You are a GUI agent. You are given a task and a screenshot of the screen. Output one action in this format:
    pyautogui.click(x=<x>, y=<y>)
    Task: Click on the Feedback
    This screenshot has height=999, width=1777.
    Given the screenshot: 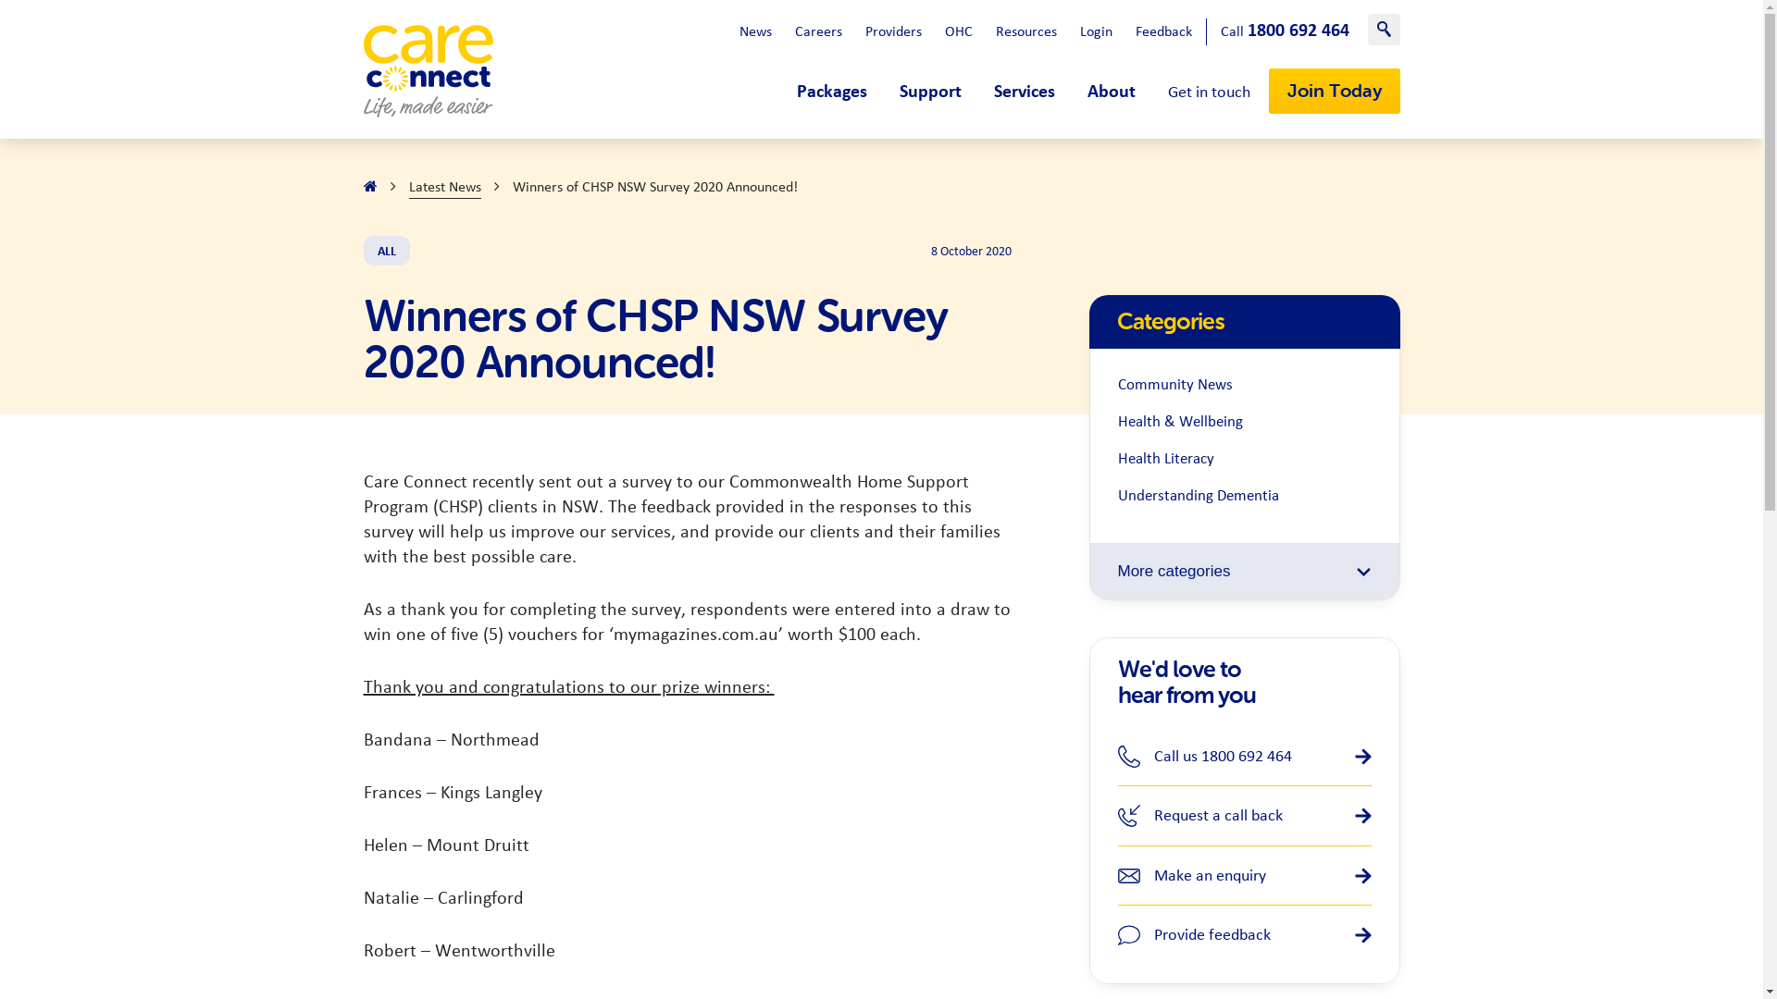 What is the action you would take?
    pyautogui.click(x=1162, y=31)
    